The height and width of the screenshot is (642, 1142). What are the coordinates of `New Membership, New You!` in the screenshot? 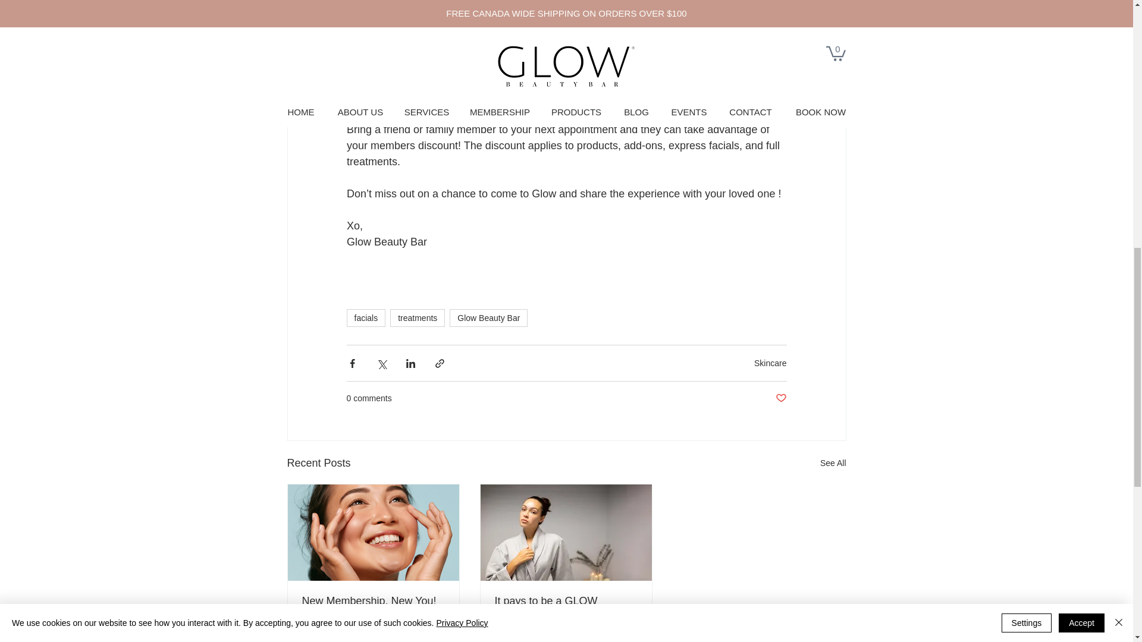 It's located at (374, 601).